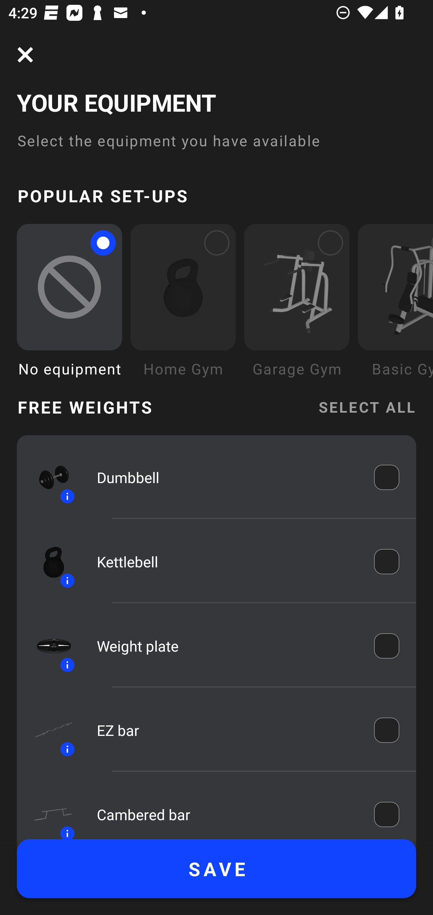  Describe the element at coordinates (48, 477) in the screenshot. I see `Equipment icon Information icon` at that location.